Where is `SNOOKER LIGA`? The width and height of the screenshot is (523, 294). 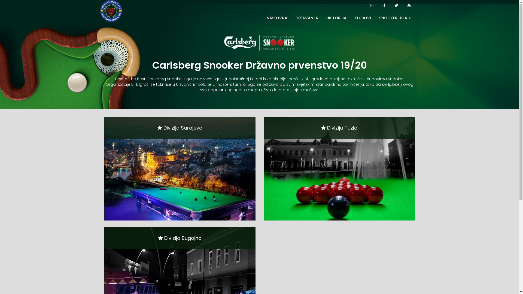 SNOOKER LIGA is located at coordinates (395, 18).